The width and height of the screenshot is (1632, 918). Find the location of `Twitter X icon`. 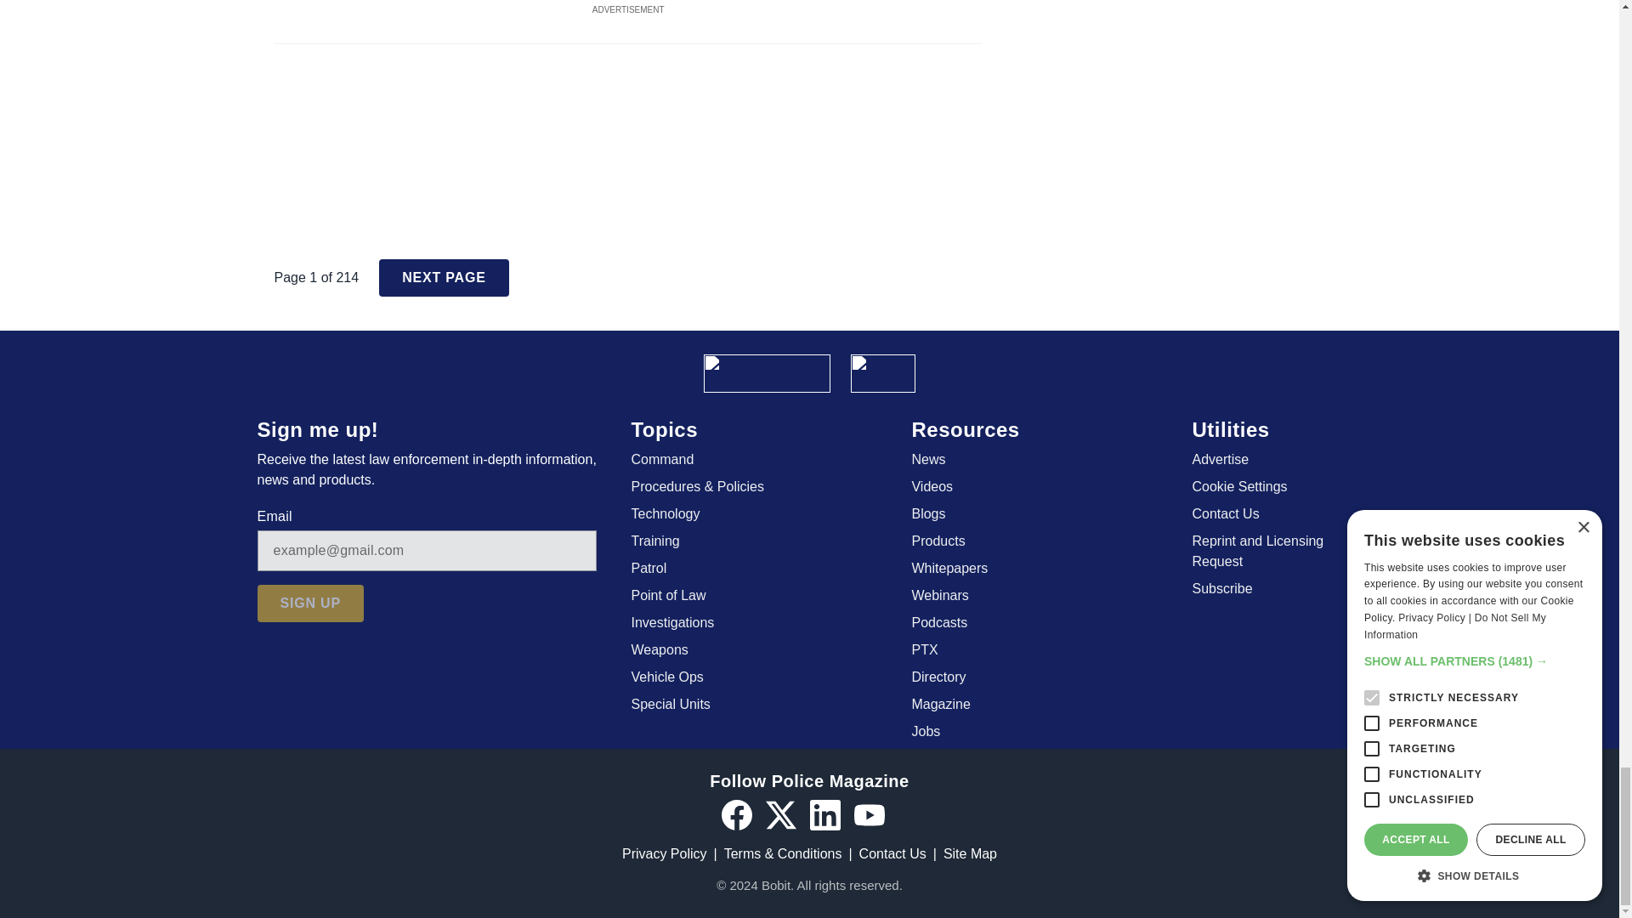

Twitter X icon is located at coordinates (780, 814).